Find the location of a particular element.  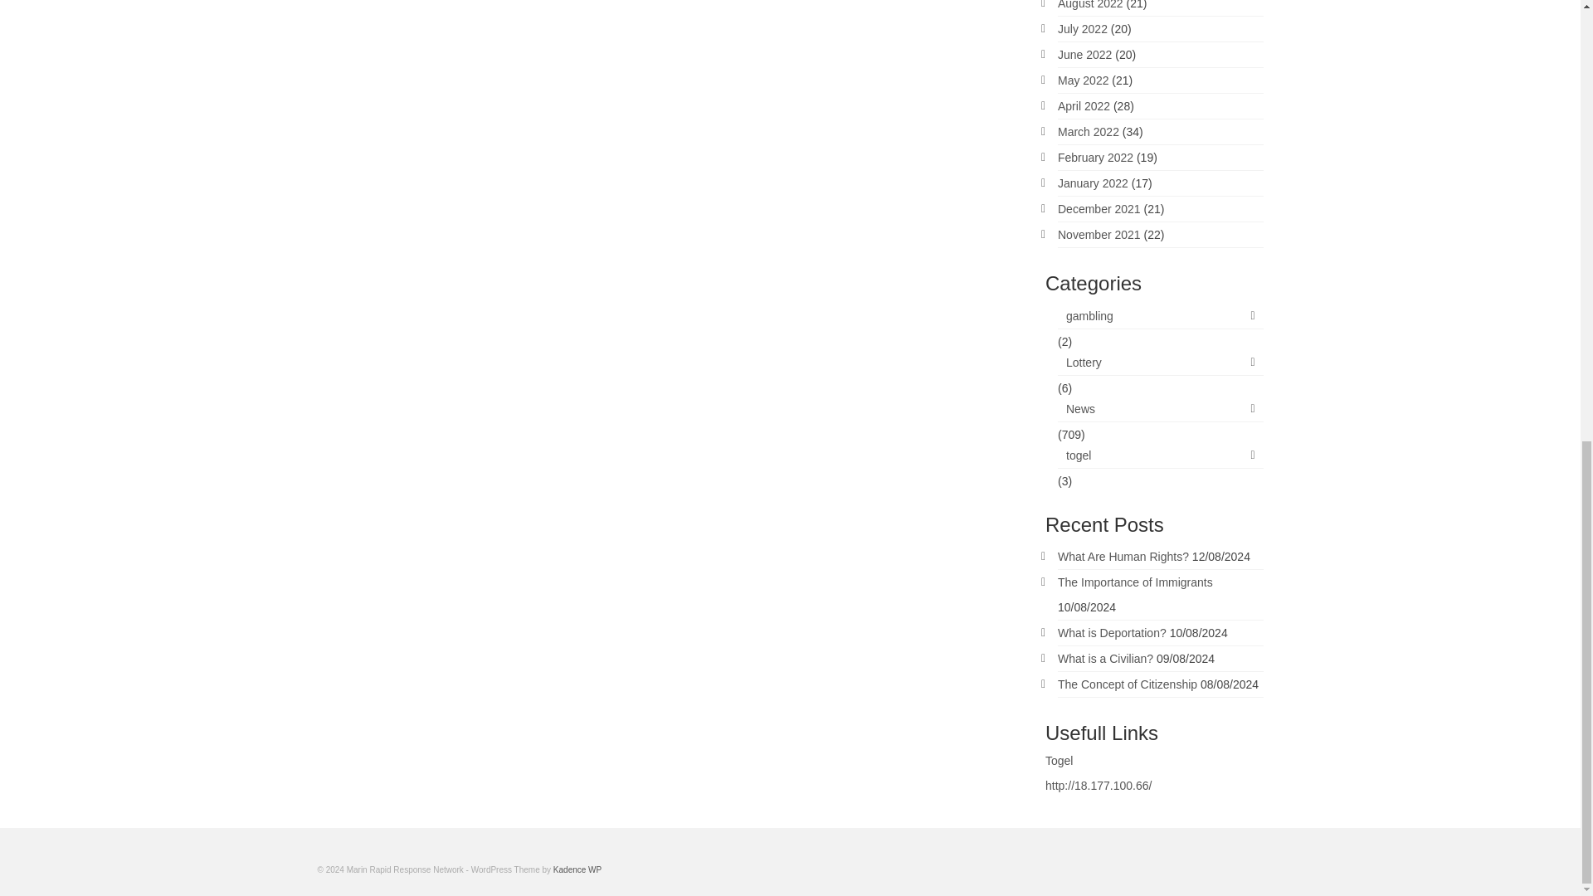

February 2022 is located at coordinates (1095, 158).